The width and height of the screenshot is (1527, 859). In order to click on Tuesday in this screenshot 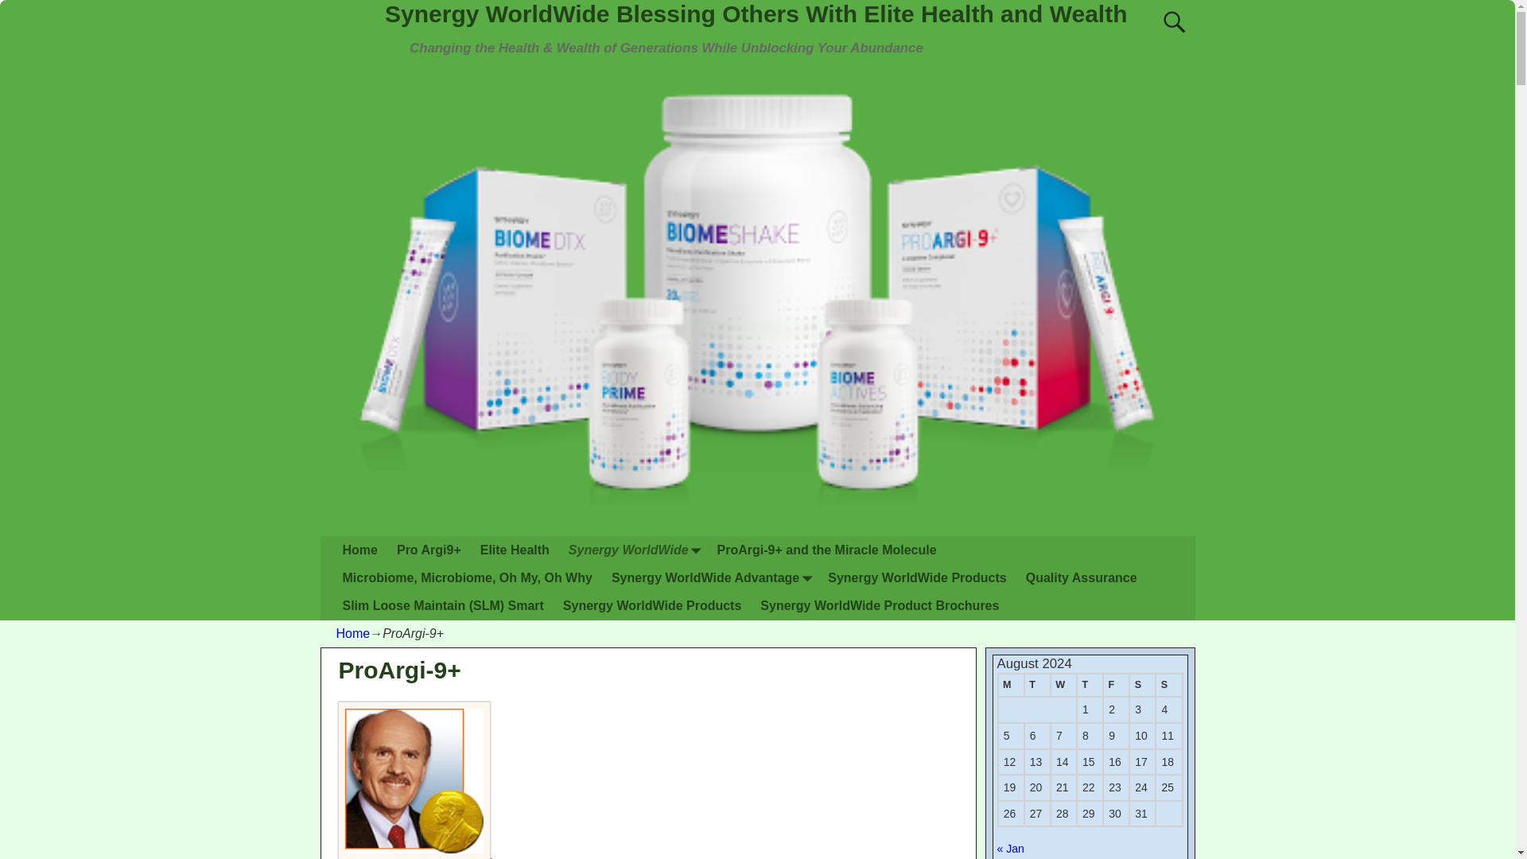, I will do `click(1037, 685)`.